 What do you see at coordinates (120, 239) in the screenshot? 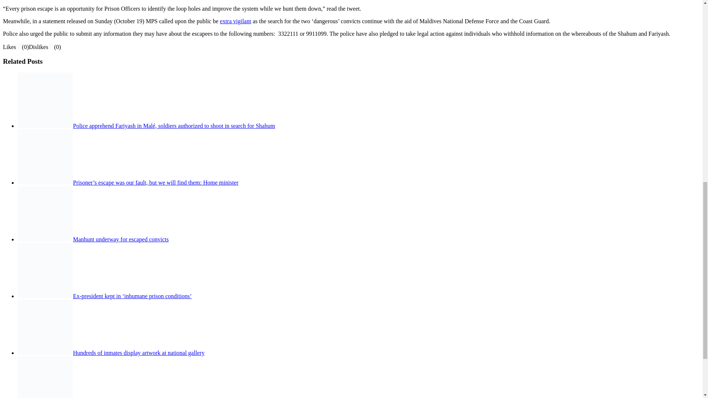
I see `Manhunt underway for escaped convicts` at bounding box center [120, 239].